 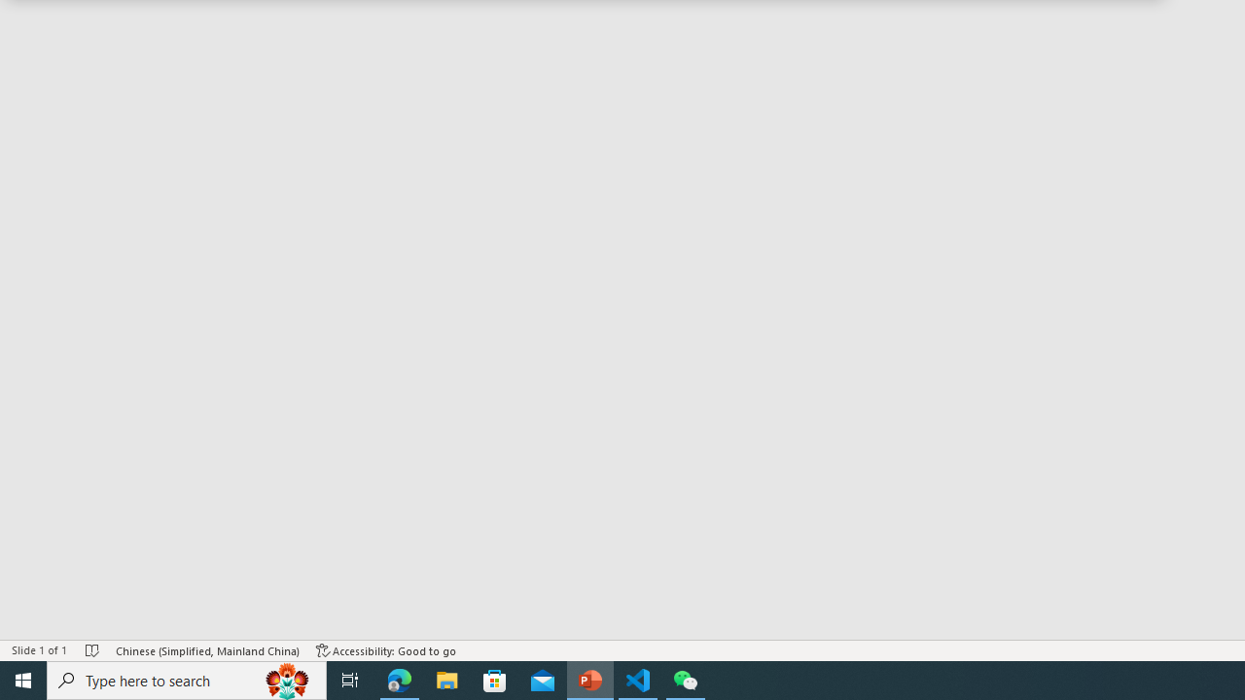 What do you see at coordinates (386, 649) in the screenshot?
I see `Accessibility Checker Accessibility: Good to go` at bounding box center [386, 649].